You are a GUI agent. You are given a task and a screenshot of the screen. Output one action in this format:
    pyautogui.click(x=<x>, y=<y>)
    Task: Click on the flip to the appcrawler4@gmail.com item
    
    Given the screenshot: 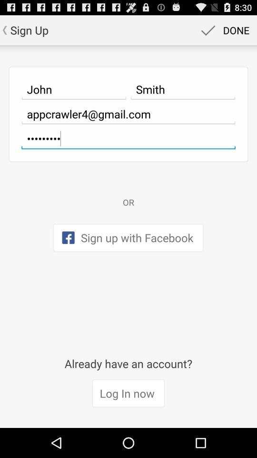 What is the action you would take?
    pyautogui.click(x=128, y=114)
    